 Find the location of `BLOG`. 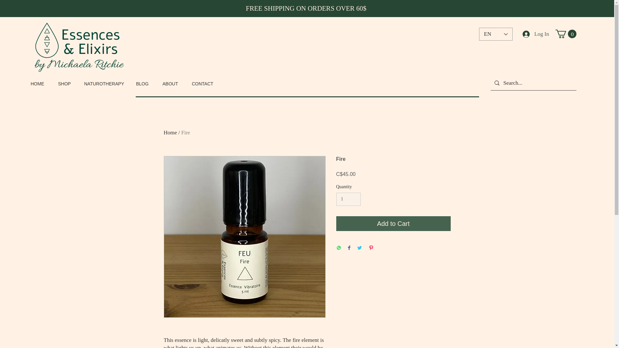

BLOG is located at coordinates (144, 84).